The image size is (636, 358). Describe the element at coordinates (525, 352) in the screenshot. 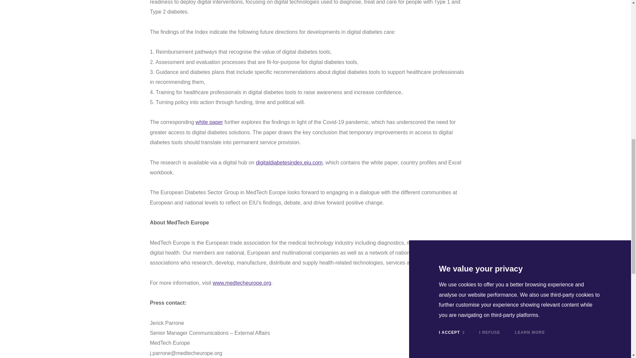

I see `Share on Twitter` at that location.